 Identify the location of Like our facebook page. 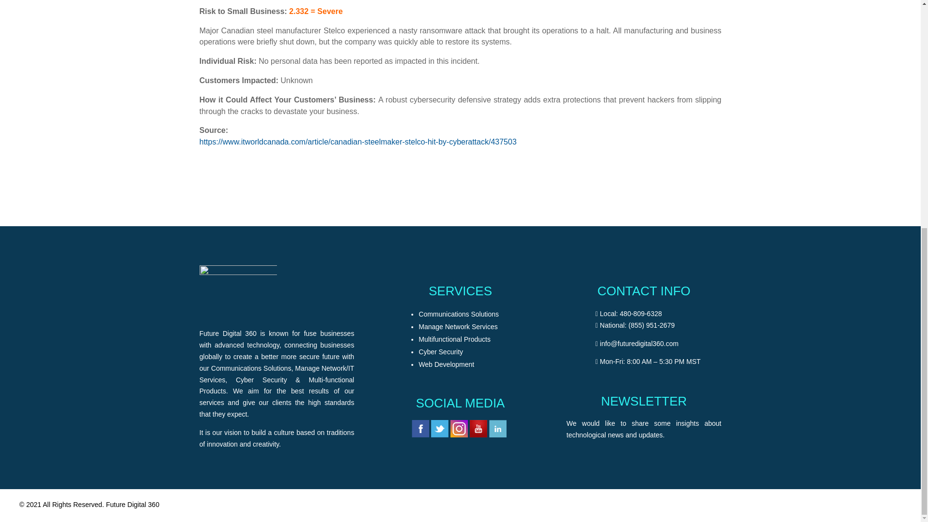
(420, 435).